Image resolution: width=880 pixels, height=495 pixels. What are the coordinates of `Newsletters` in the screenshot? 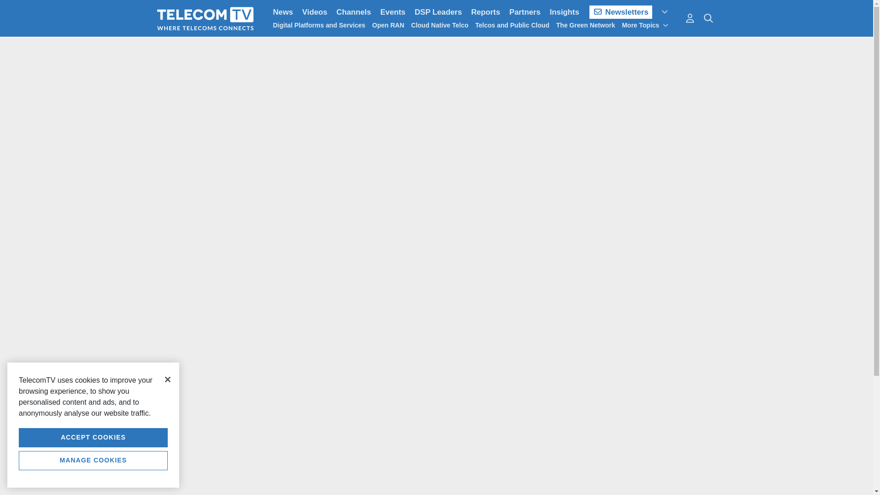 It's located at (621, 12).